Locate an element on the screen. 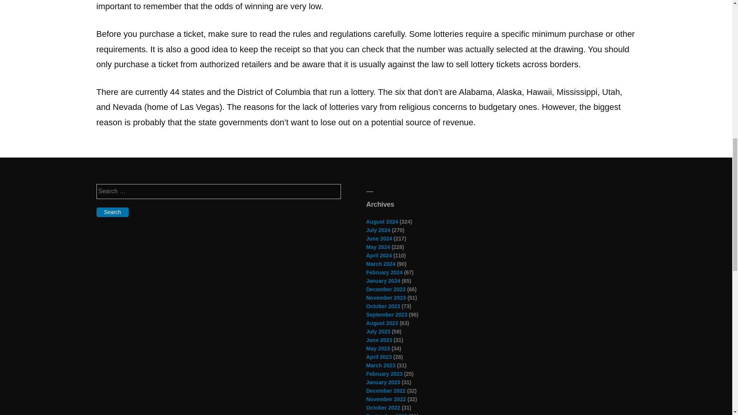 The height and width of the screenshot is (415, 738). December 2022 is located at coordinates (386, 390).